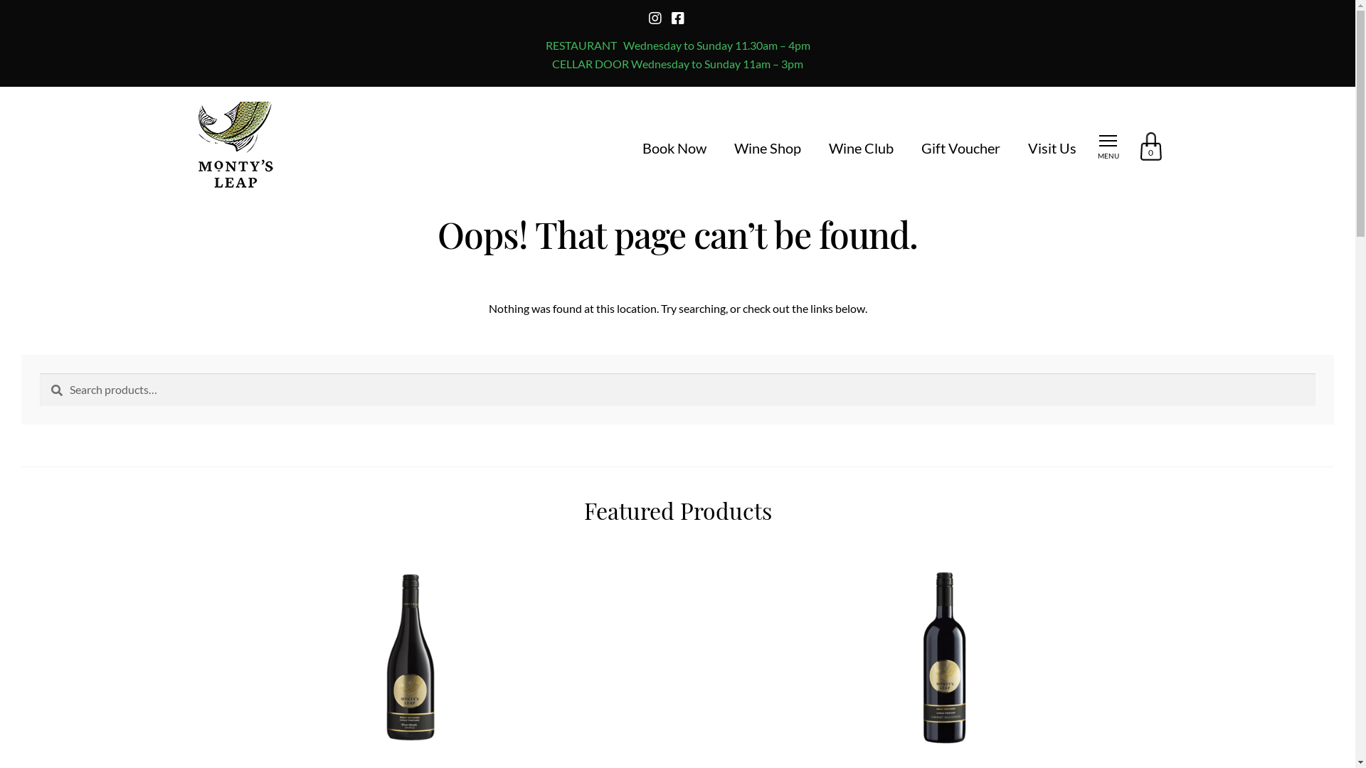  I want to click on Search, so click(40, 373).